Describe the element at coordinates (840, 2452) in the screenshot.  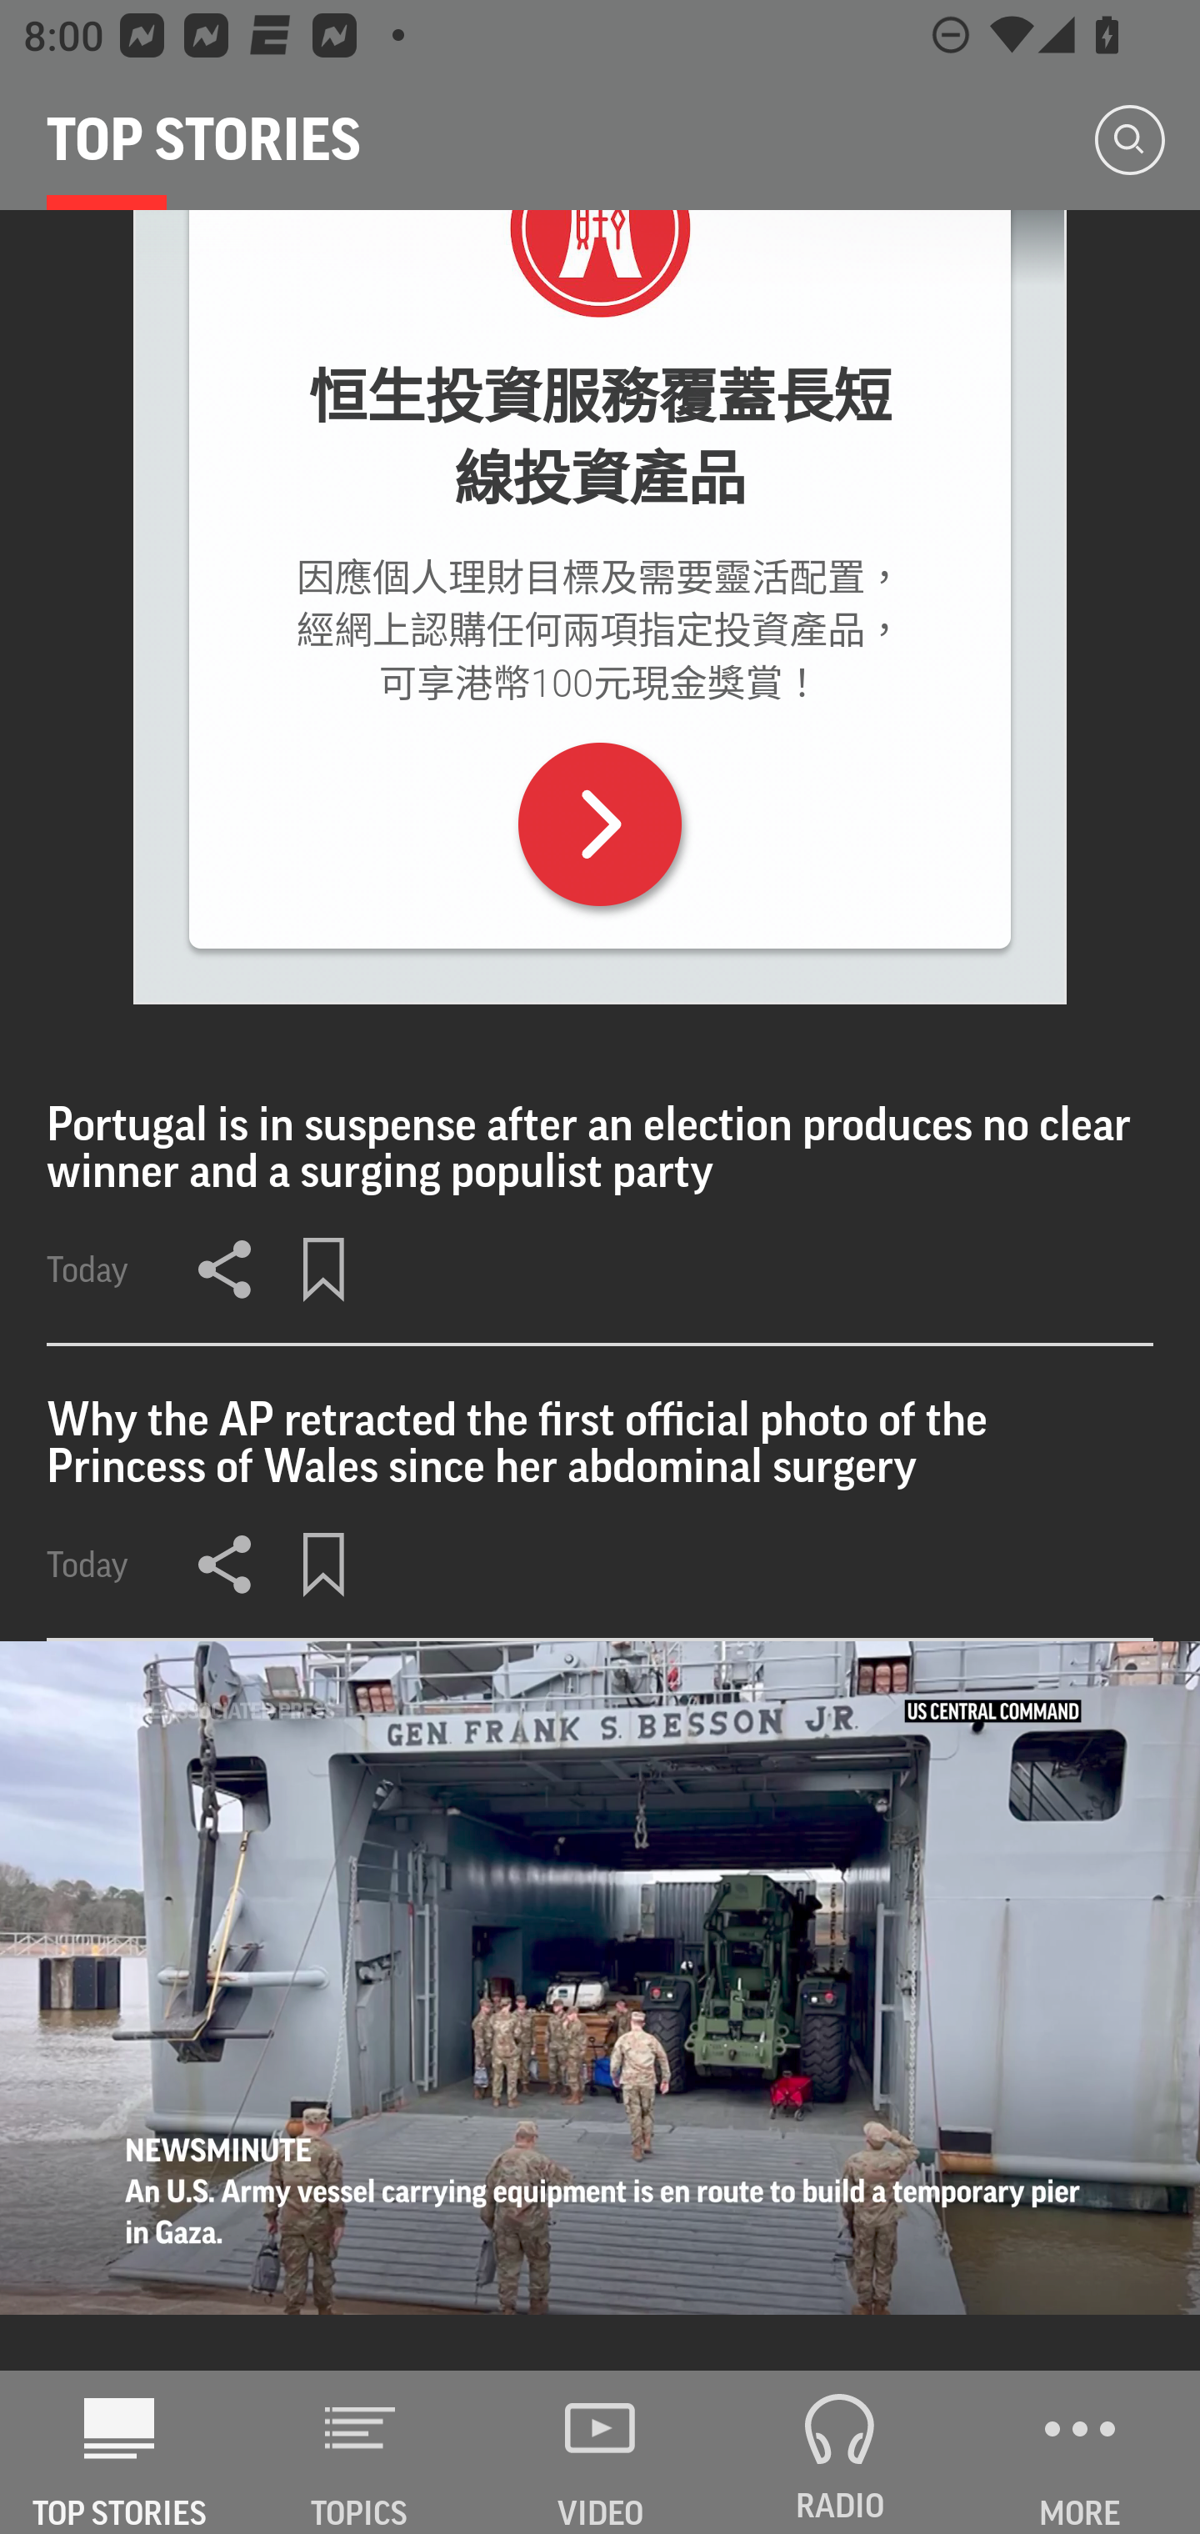
I see `RADIO` at that location.